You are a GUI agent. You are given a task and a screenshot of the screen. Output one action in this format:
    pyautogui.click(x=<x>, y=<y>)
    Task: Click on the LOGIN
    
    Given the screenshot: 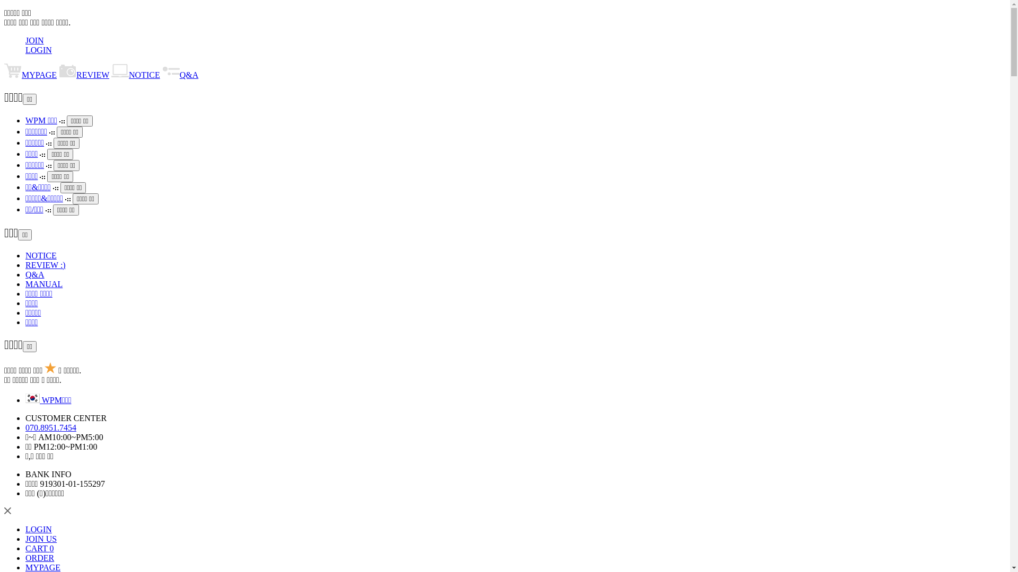 What is the action you would take?
    pyautogui.click(x=39, y=50)
    